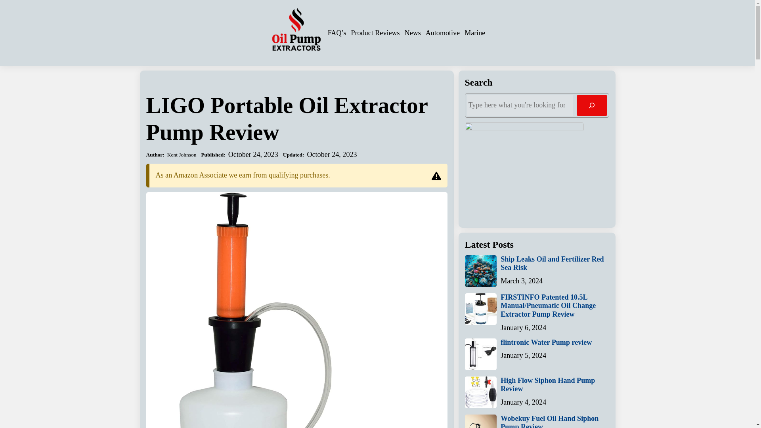 Image resolution: width=761 pixels, height=428 pixels. What do you see at coordinates (413, 32) in the screenshot?
I see `News` at bounding box center [413, 32].